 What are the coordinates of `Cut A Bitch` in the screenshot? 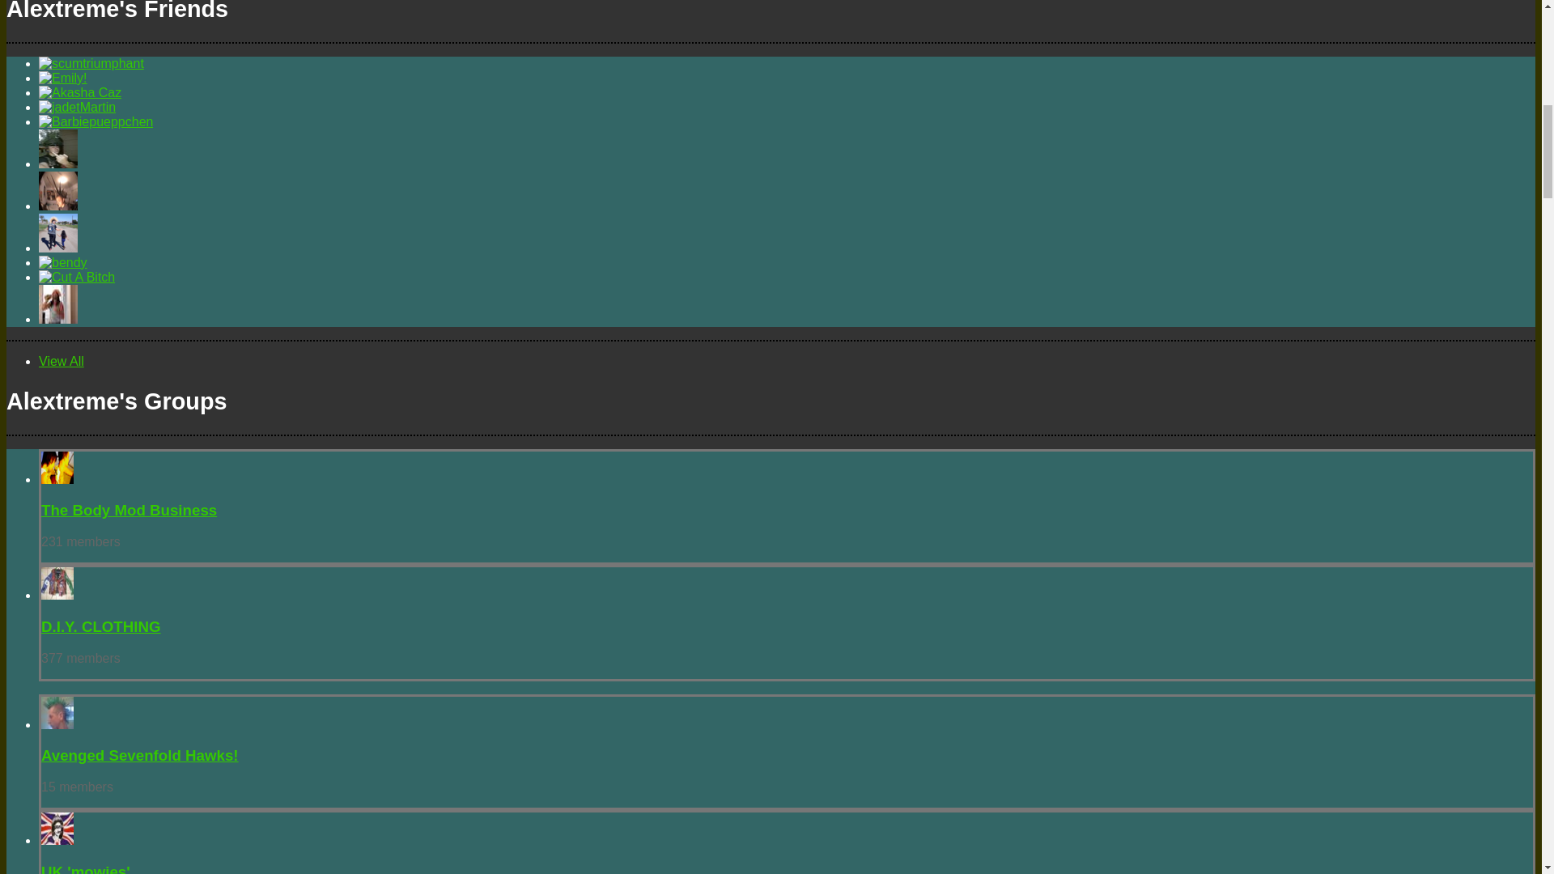 It's located at (77, 277).